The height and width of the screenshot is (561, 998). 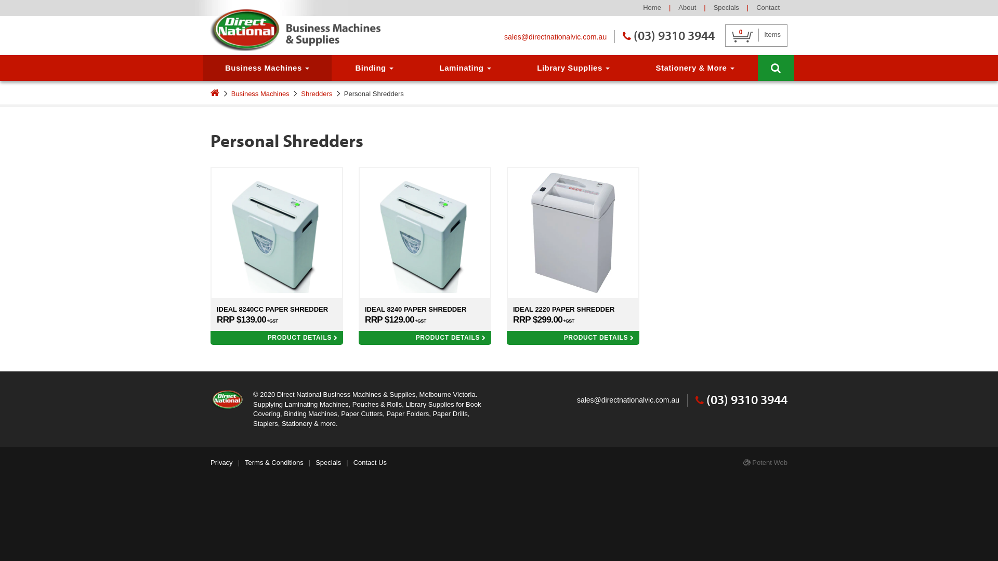 What do you see at coordinates (425, 256) in the screenshot?
I see `IDEAL 8240 PAPER SHREDDER
RRP $129.00 +GST
PRODUCT DETAILS` at bounding box center [425, 256].